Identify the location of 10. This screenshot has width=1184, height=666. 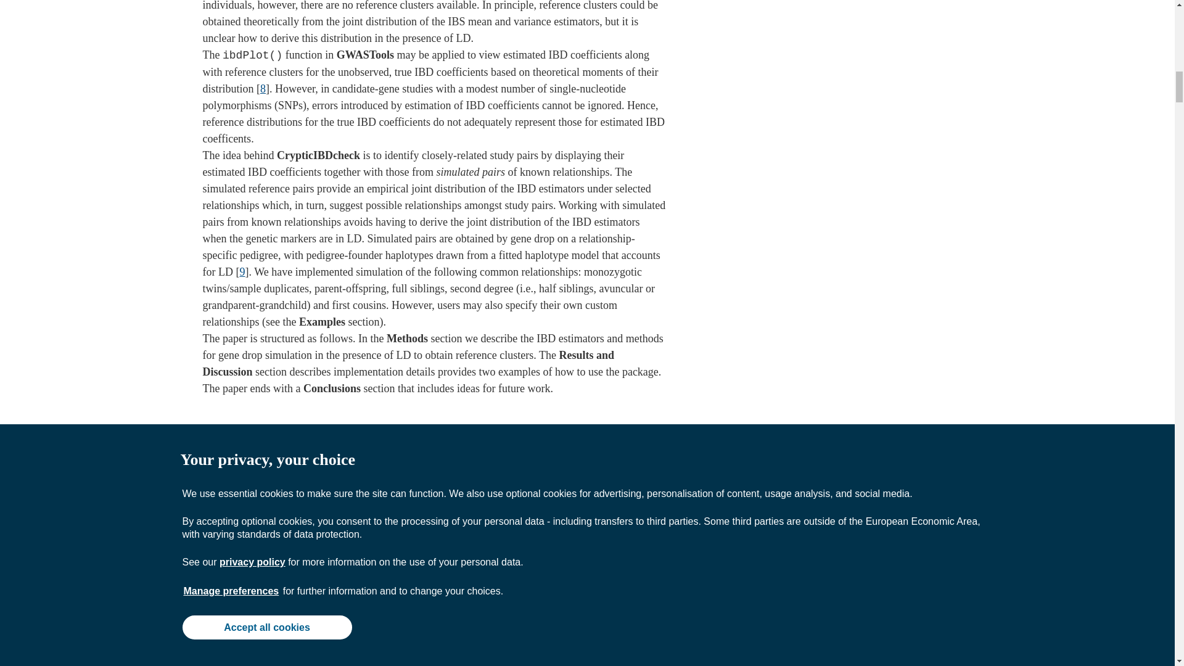
(606, 482).